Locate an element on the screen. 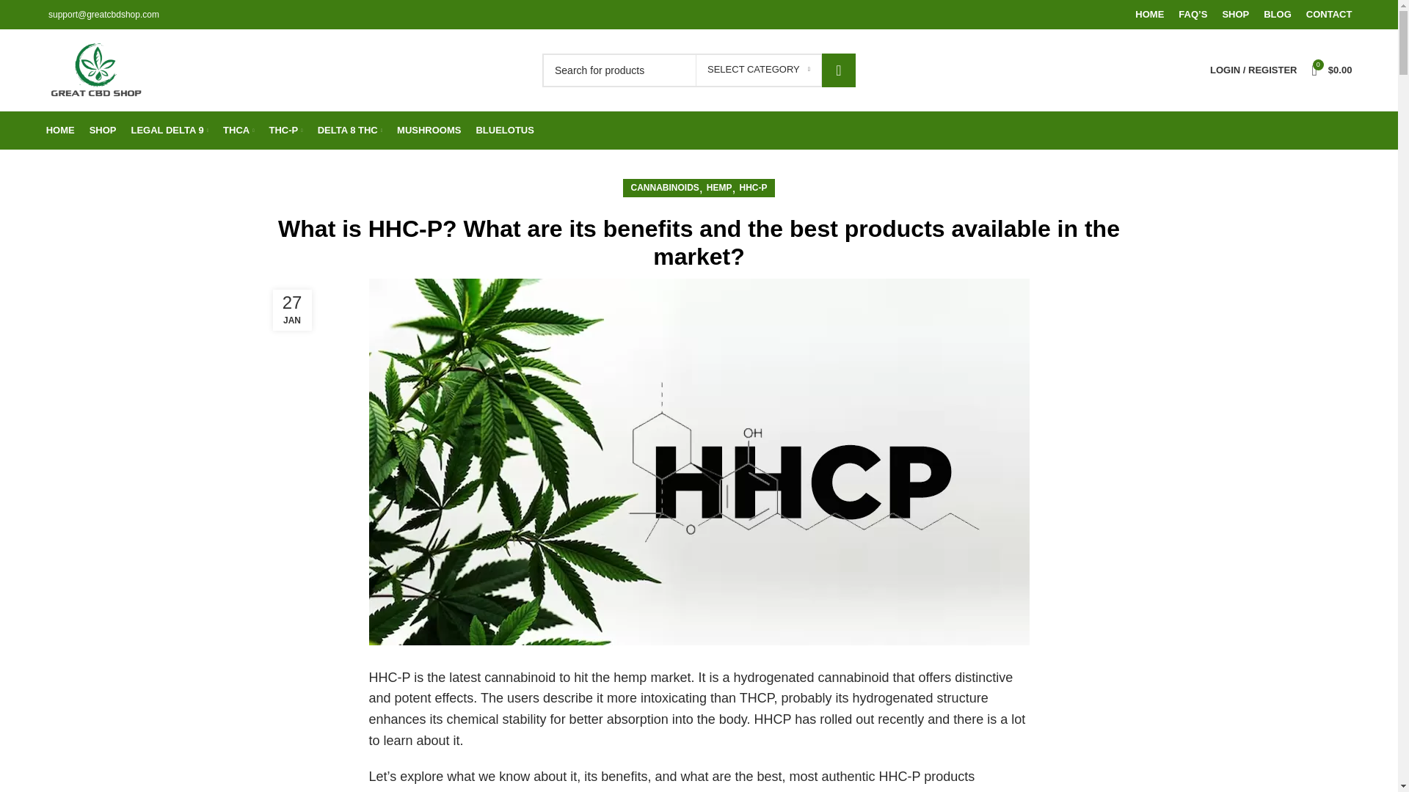 The width and height of the screenshot is (1409, 792). Search for products is located at coordinates (699, 69).